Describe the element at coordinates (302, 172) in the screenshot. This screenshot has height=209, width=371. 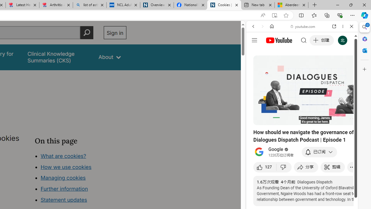
I see `Trailer #2 [HD]` at that location.